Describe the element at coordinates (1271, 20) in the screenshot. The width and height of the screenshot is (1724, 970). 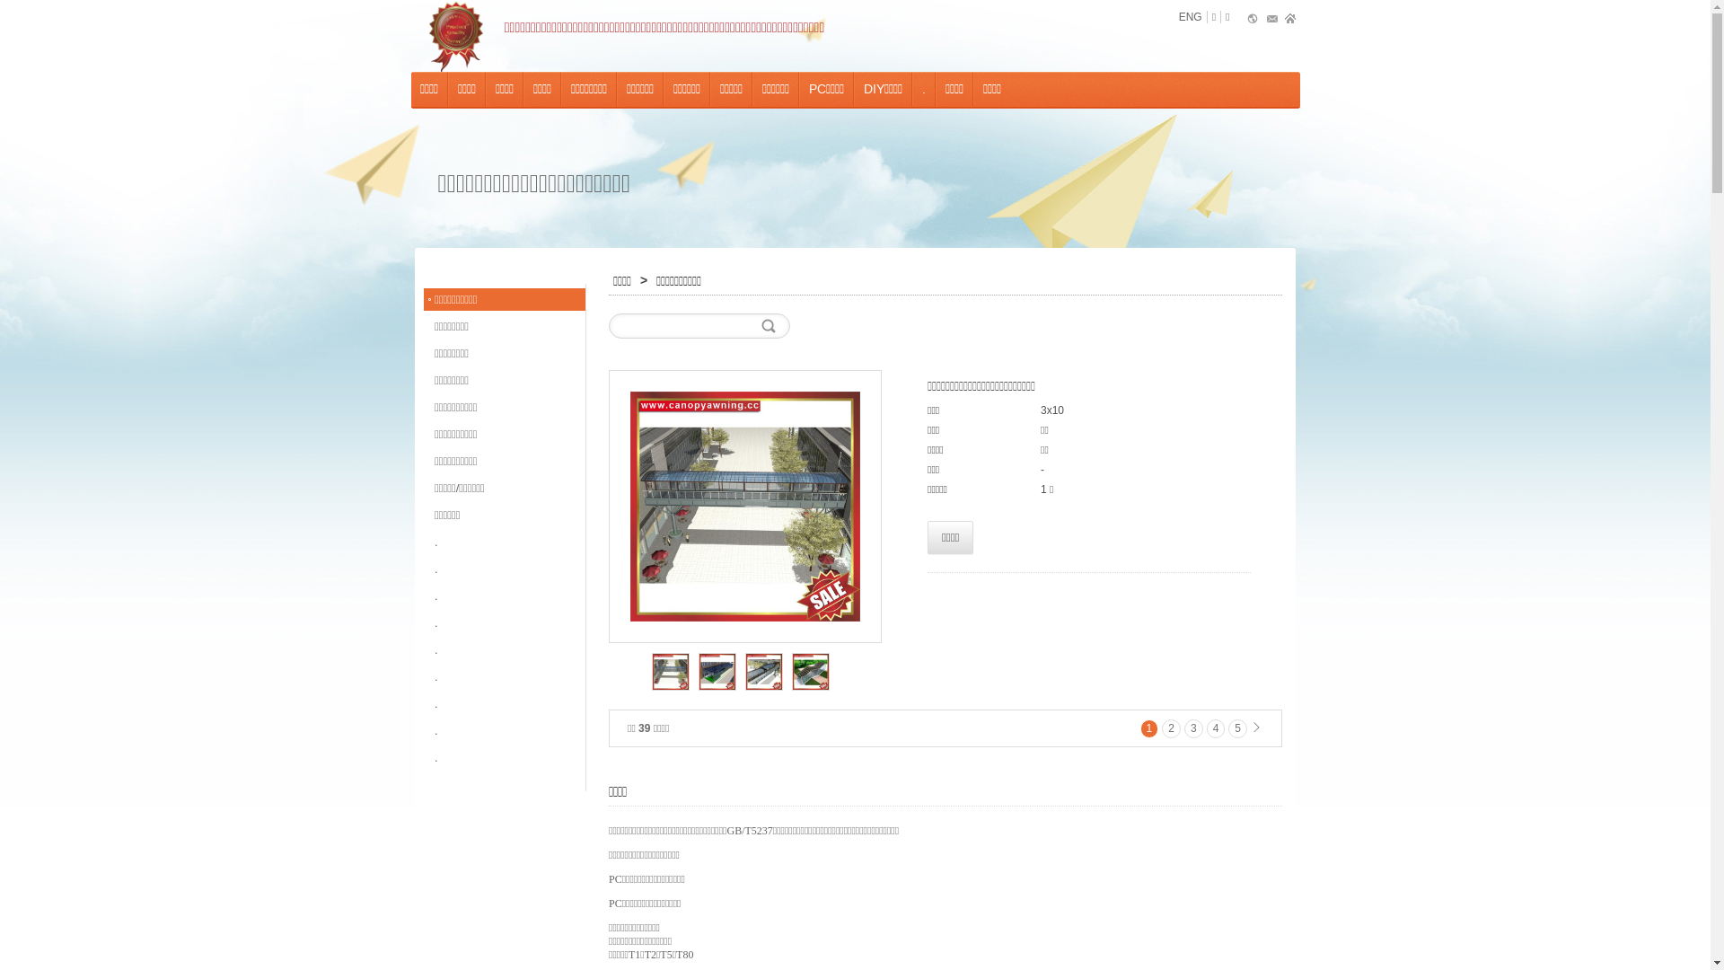
I see `Contact` at that location.